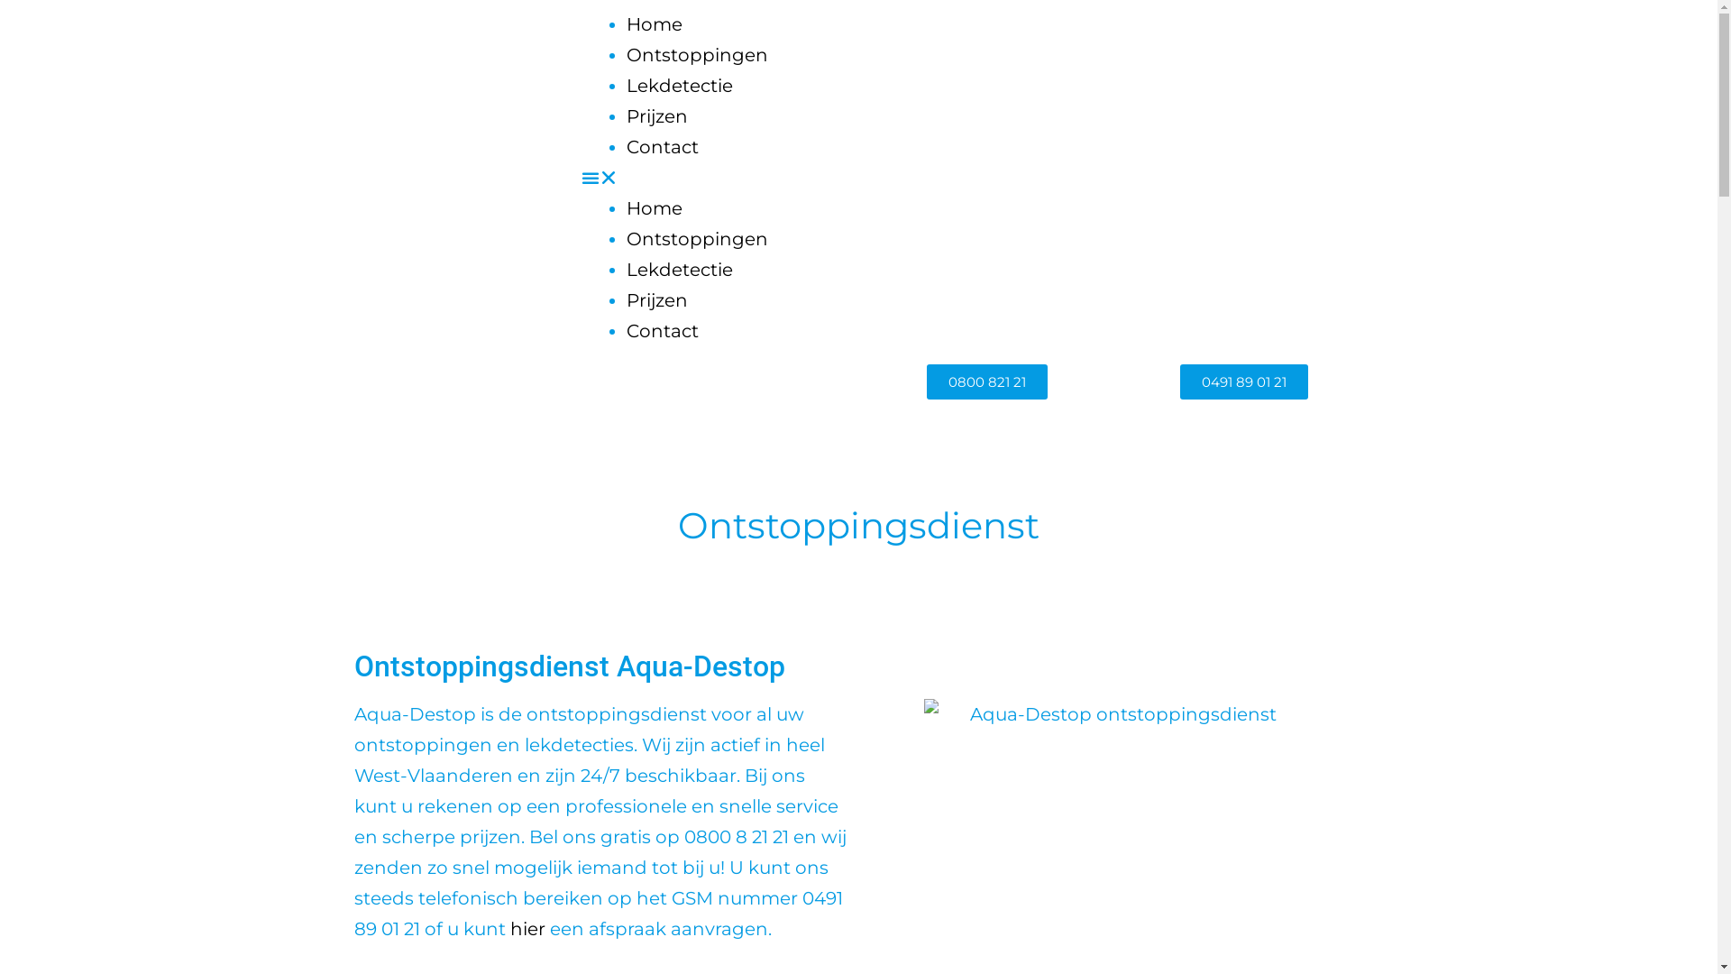 Image resolution: width=1731 pixels, height=974 pixels. What do you see at coordinates (655, 208) in the screenshot?
I see `Home` at bounding box center [655, 208].